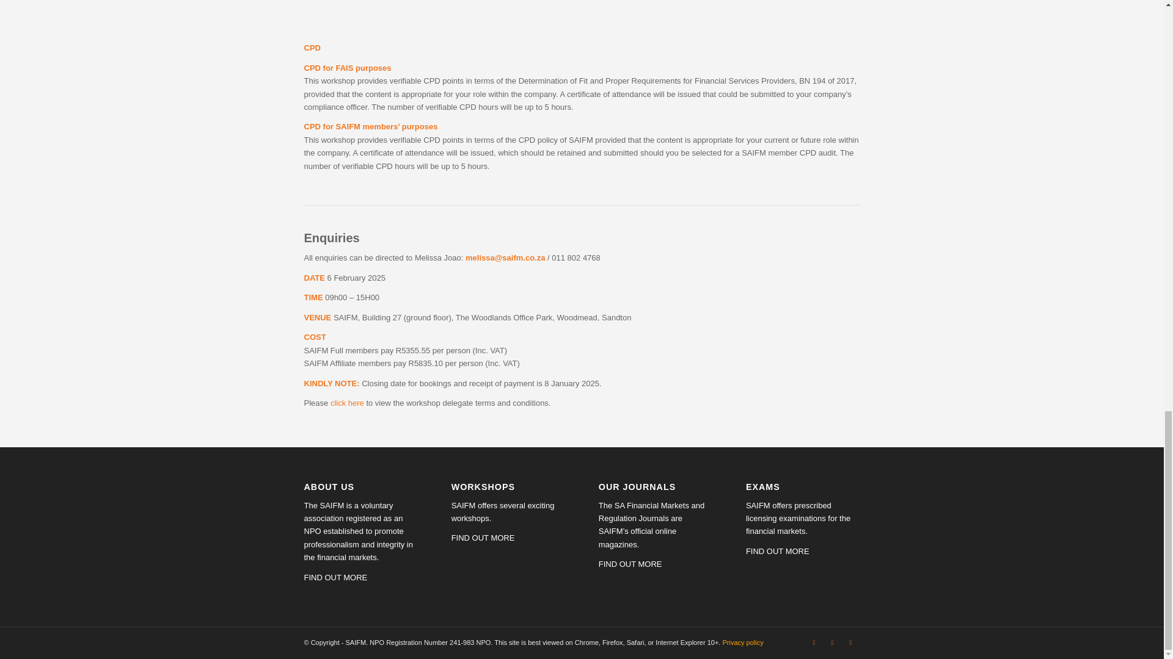  I want to click on Facebook, so click(832, 642).